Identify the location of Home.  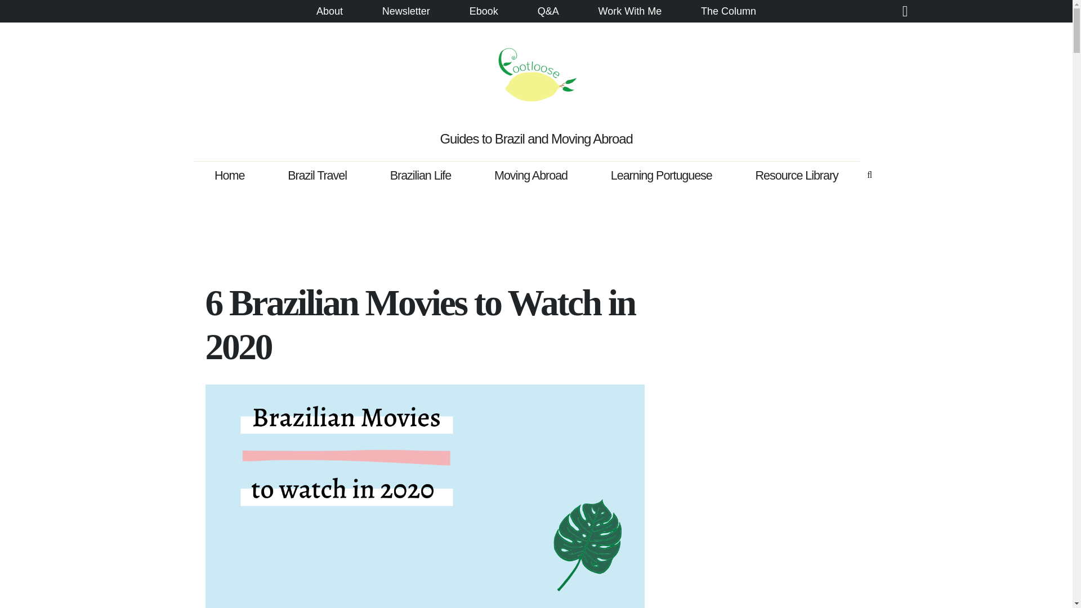
(230, 175).